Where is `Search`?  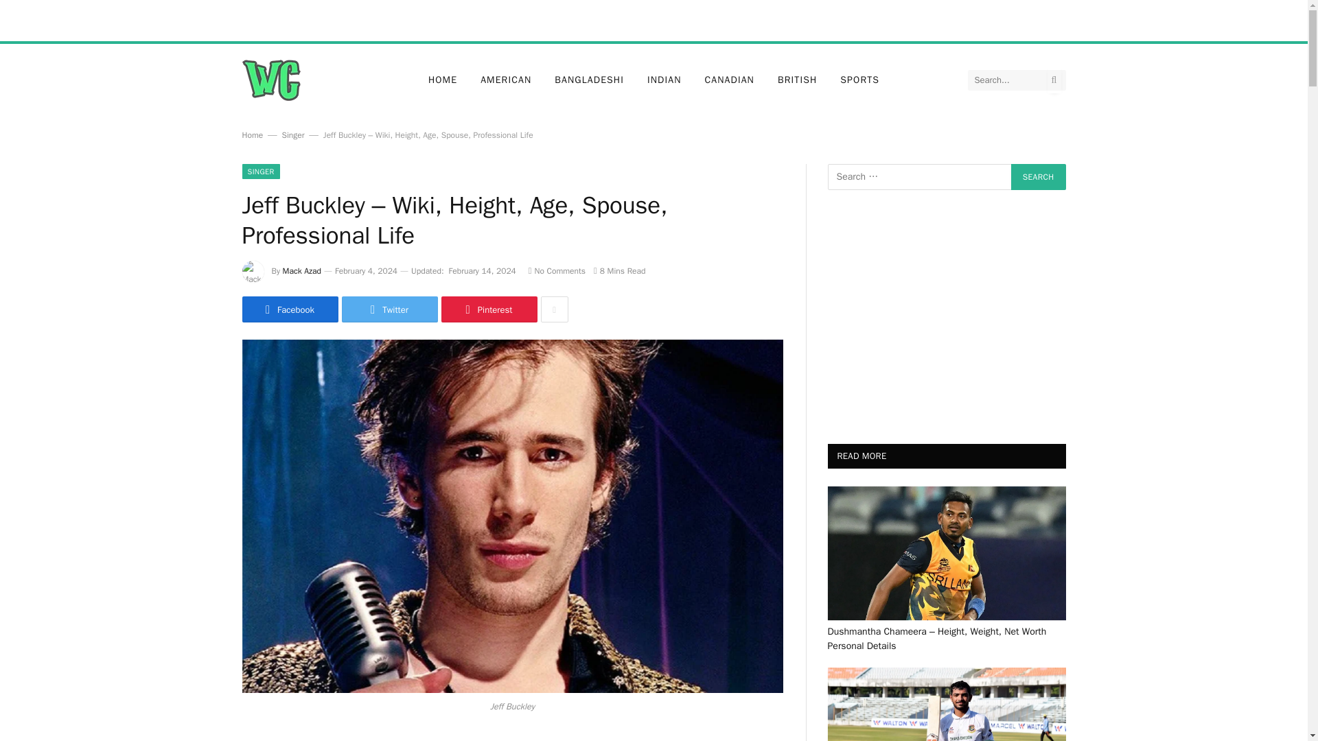
Search is located at coordinates (1038, 176).